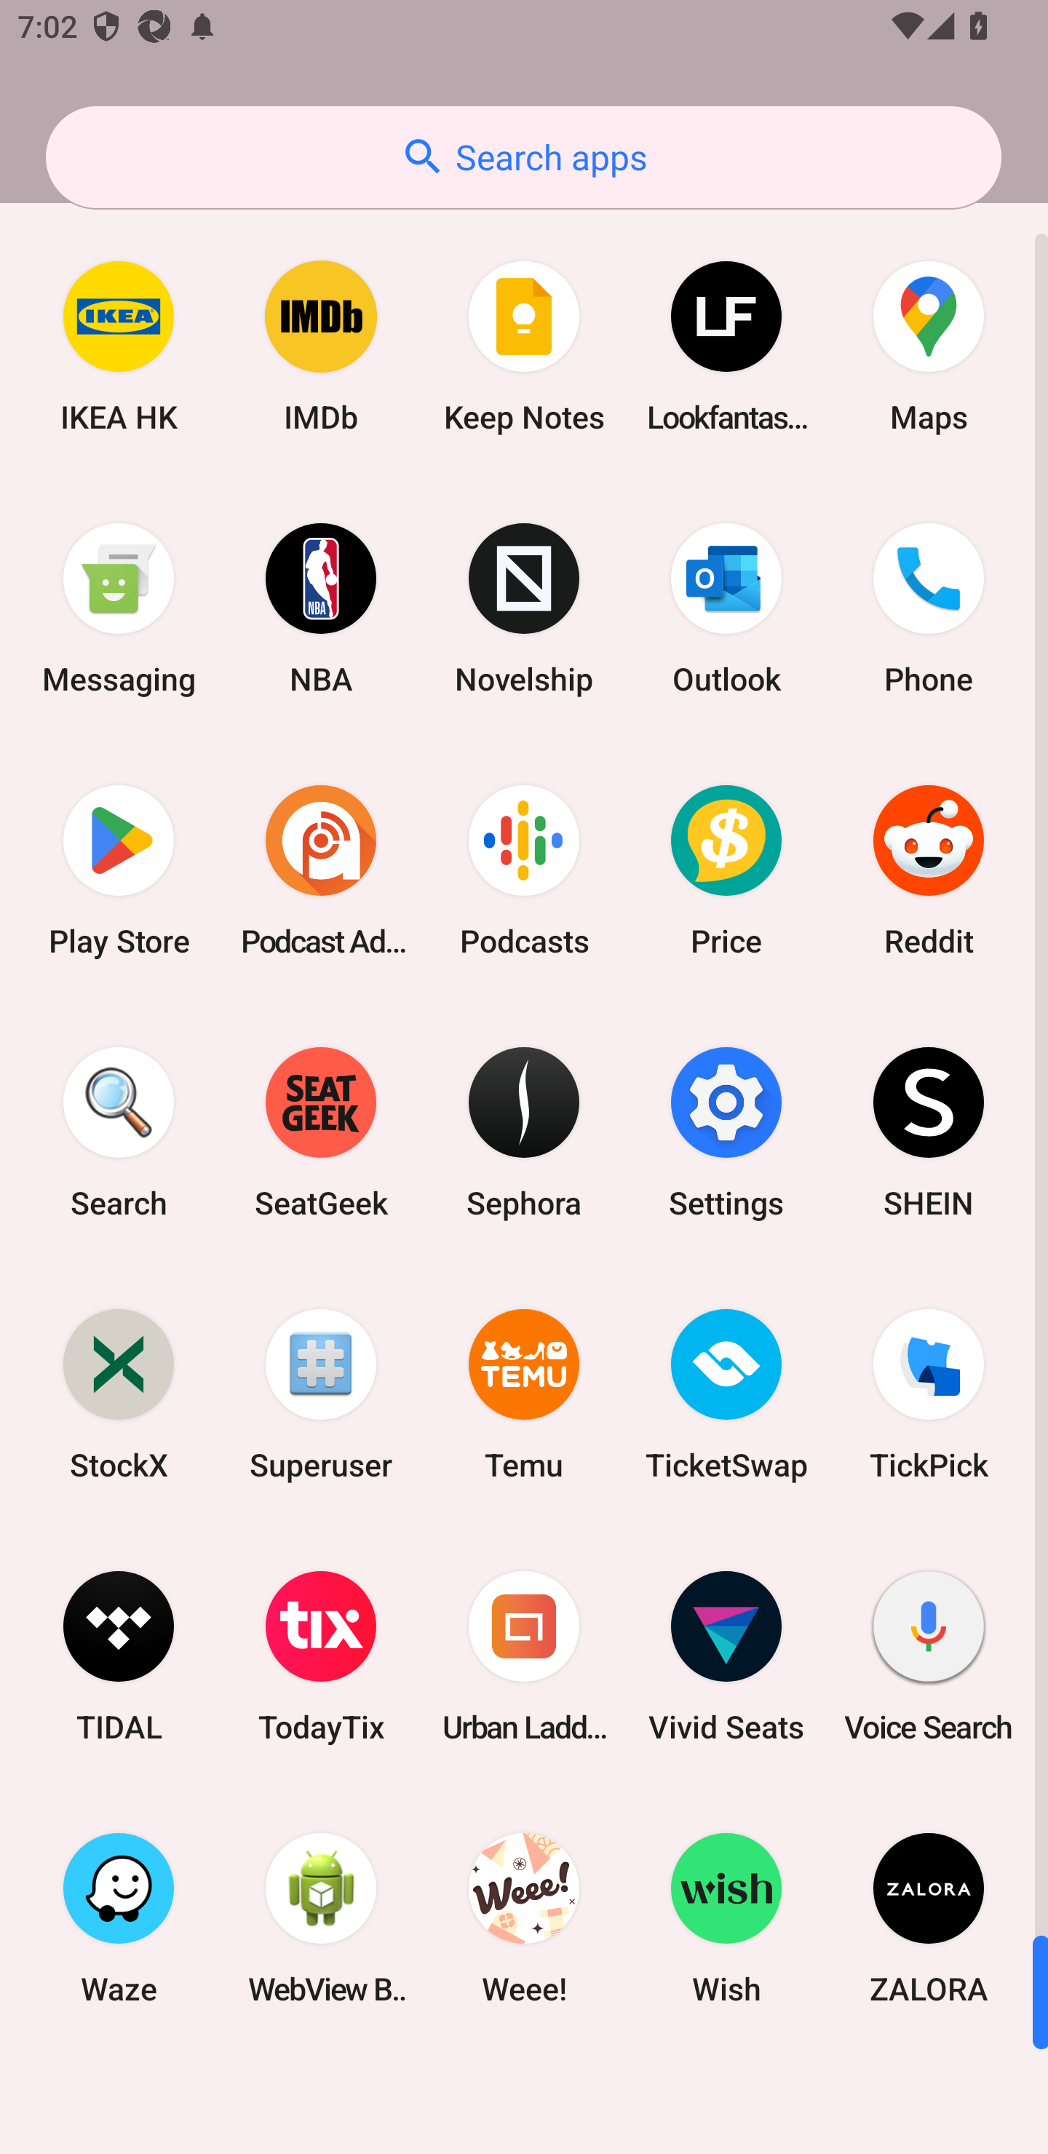 The image size is (1048, 2154). I want to click on IKEA HK, so click(119, 346).